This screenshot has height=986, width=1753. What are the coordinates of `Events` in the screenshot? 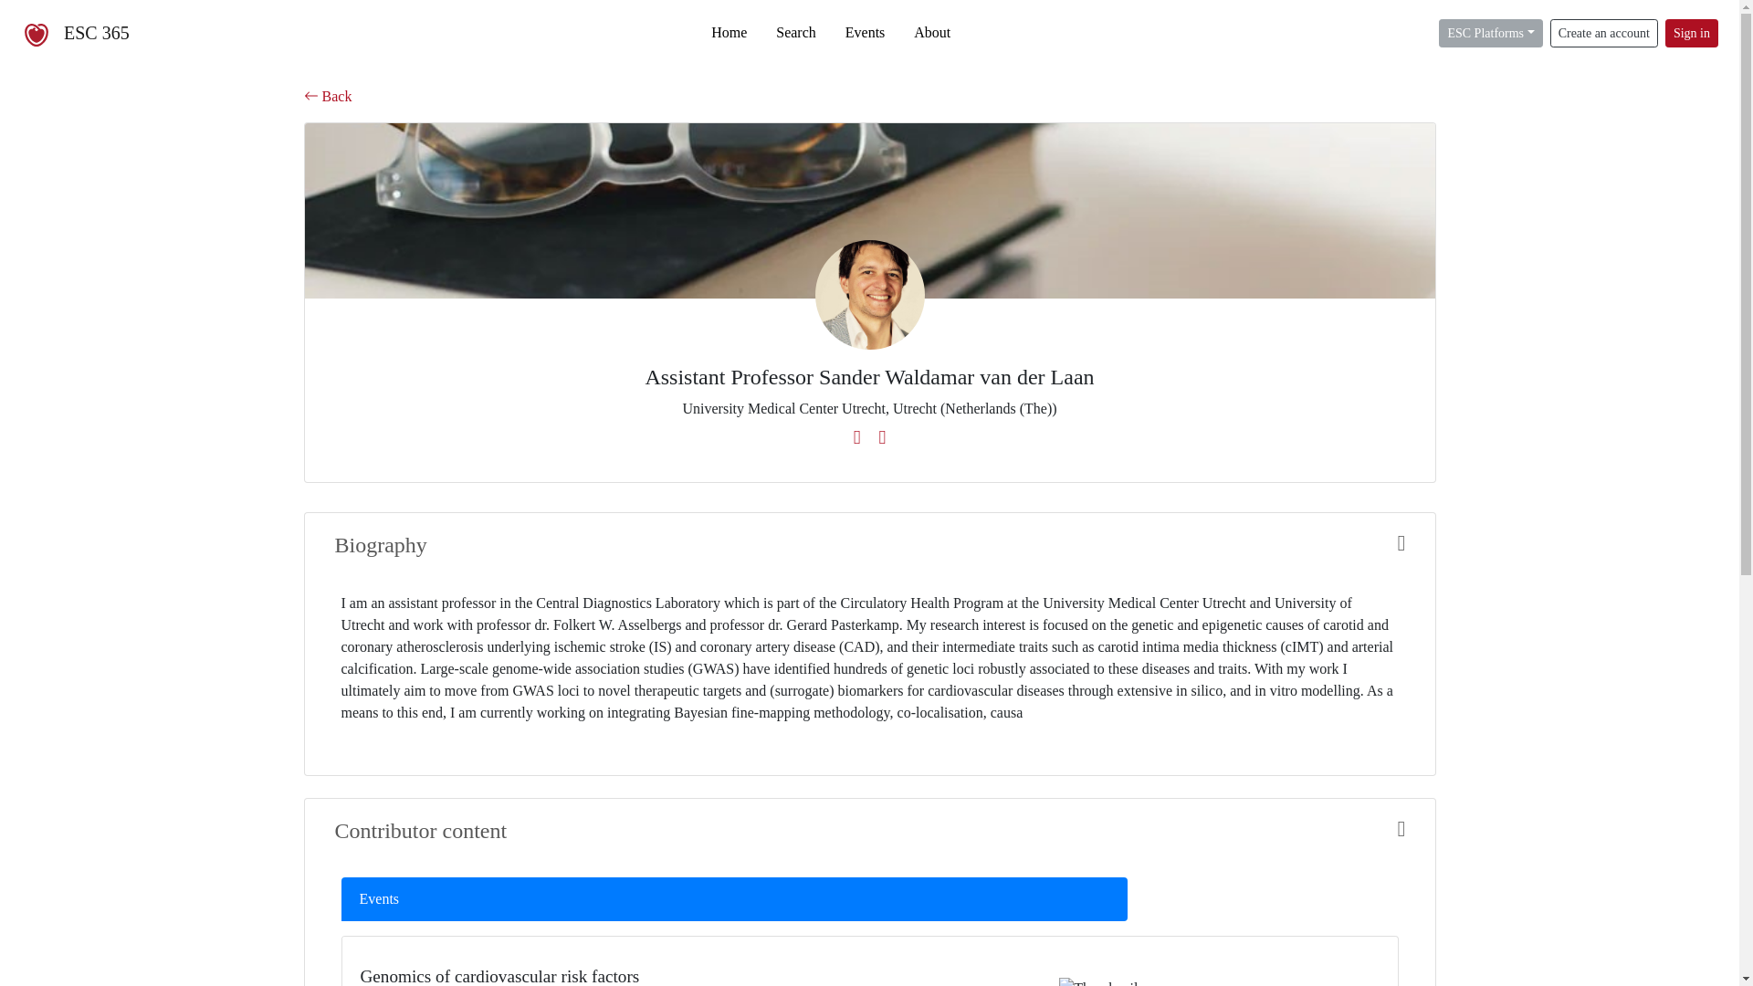 It's located at (866, 32).